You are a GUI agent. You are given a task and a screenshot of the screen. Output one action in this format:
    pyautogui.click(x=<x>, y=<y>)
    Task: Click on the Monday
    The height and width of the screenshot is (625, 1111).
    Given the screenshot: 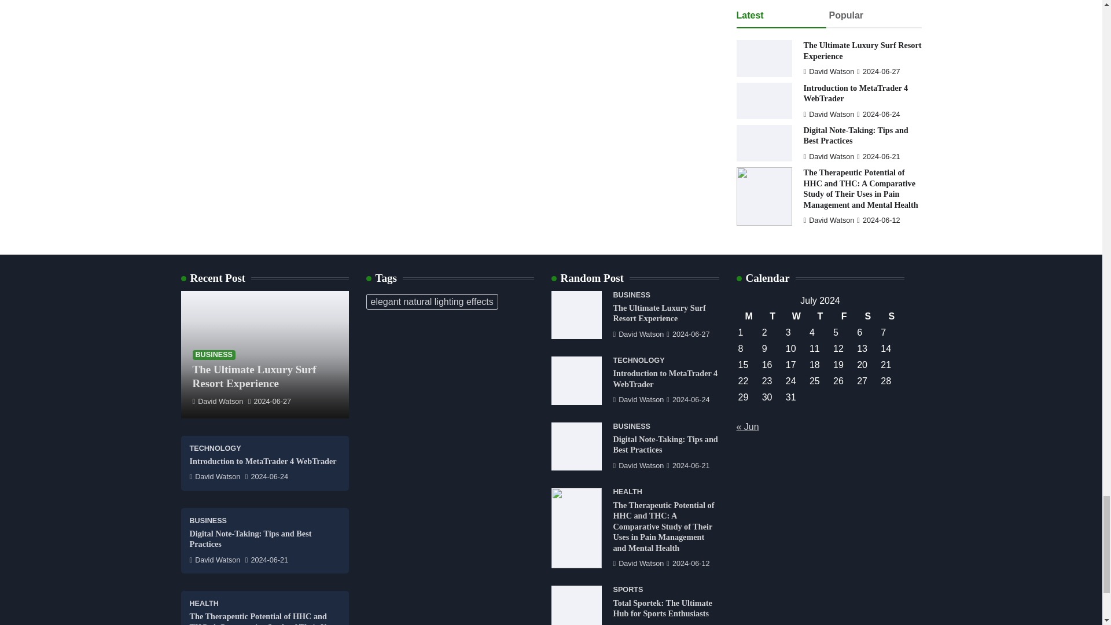 What is the action you would take?
    pyautogui.click(x=749, y=316)
    